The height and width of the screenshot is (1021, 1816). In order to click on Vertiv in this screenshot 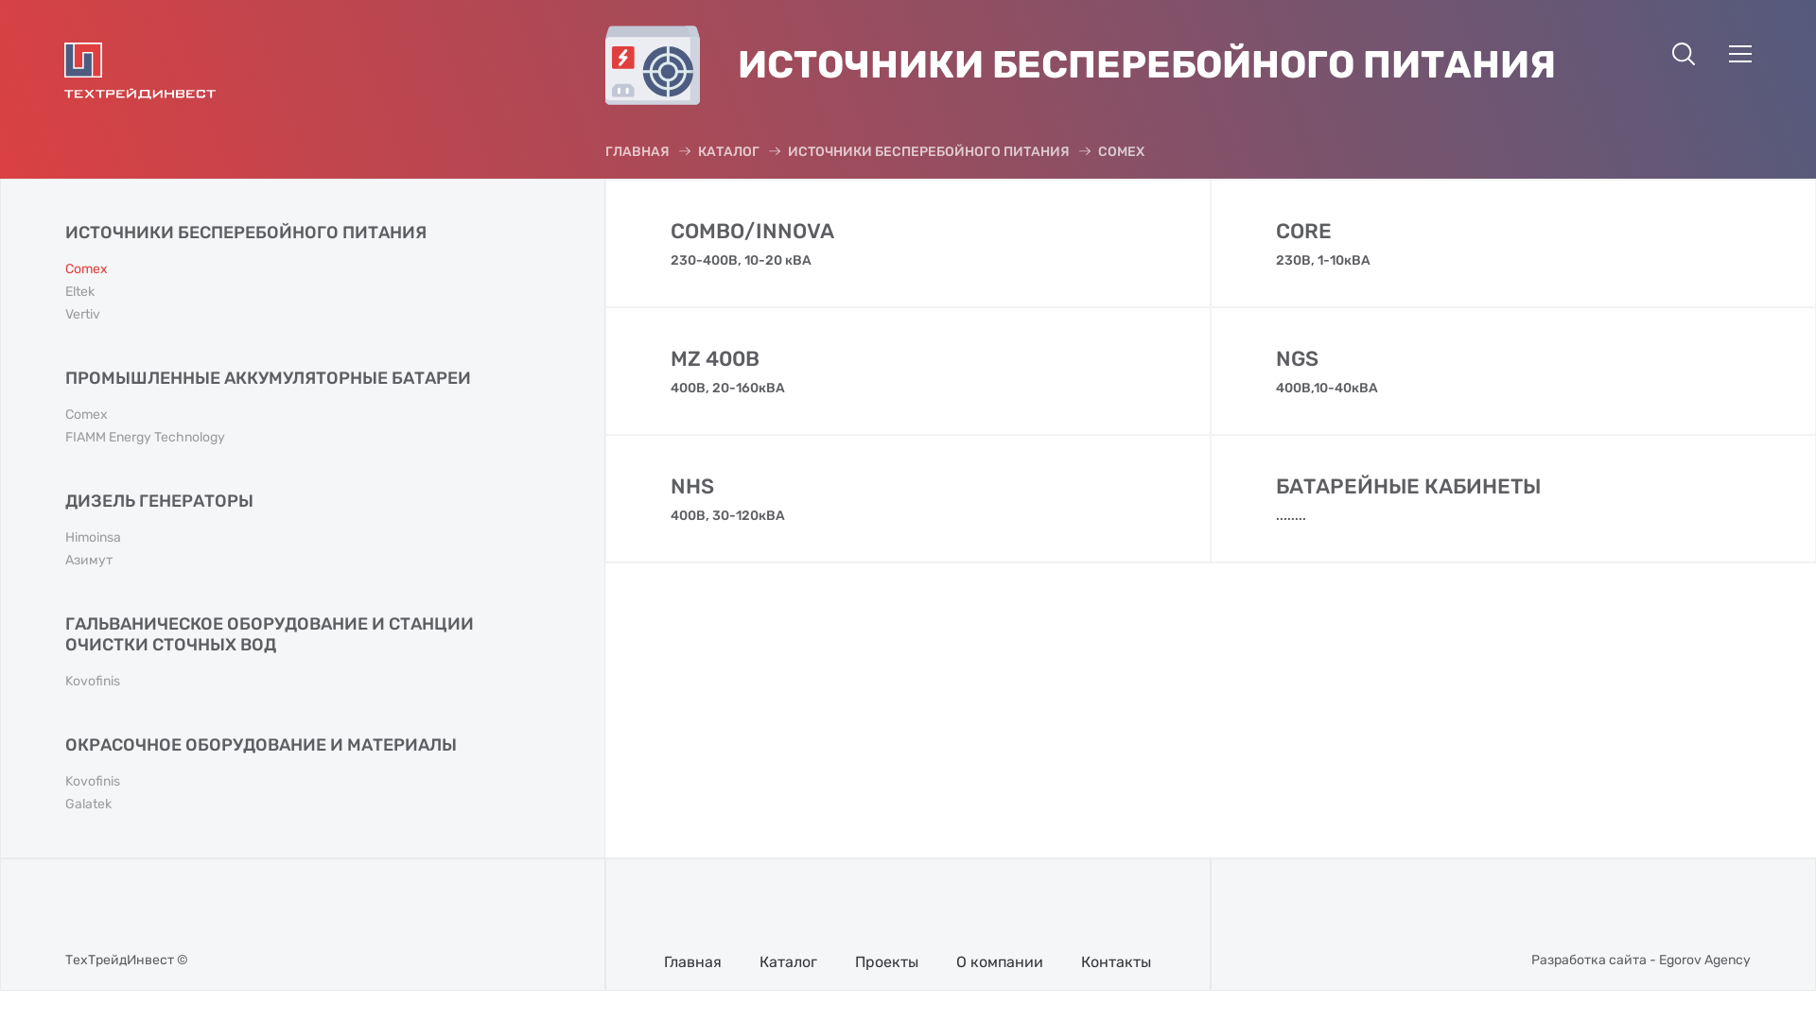, I will do `click(83, 314)`.